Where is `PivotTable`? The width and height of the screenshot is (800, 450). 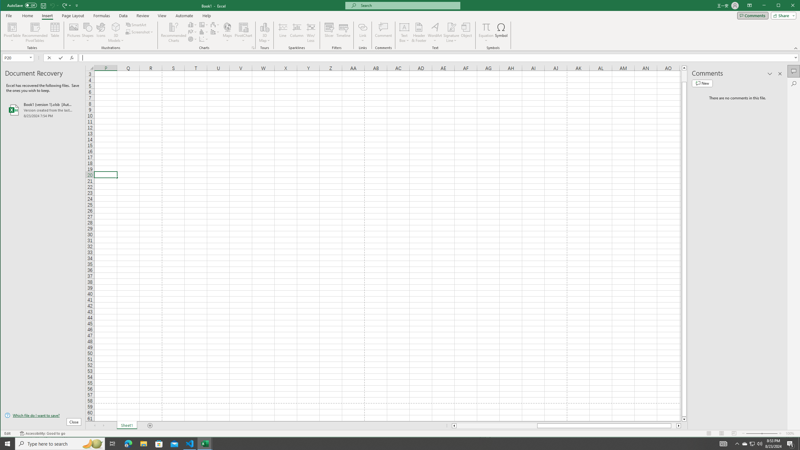
PivotTable is located at coordinates (12, 27).